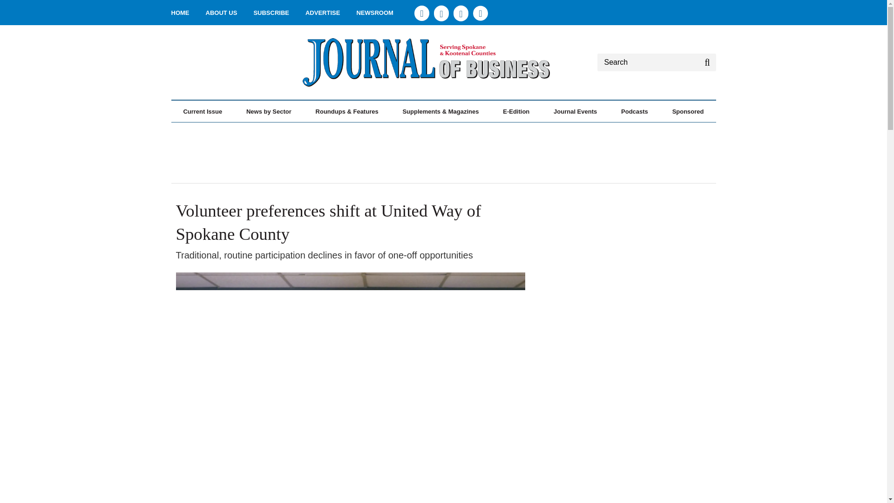  I want to click on Business Licenses, so click(370, 131).